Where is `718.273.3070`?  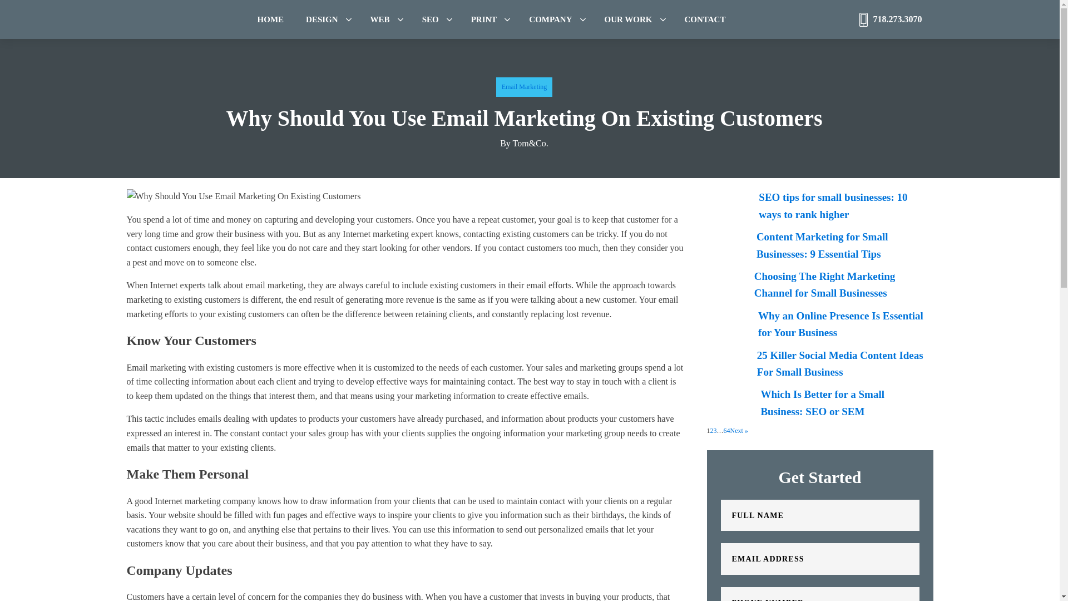
718.273.3070 is located at coordinates (898, 19).